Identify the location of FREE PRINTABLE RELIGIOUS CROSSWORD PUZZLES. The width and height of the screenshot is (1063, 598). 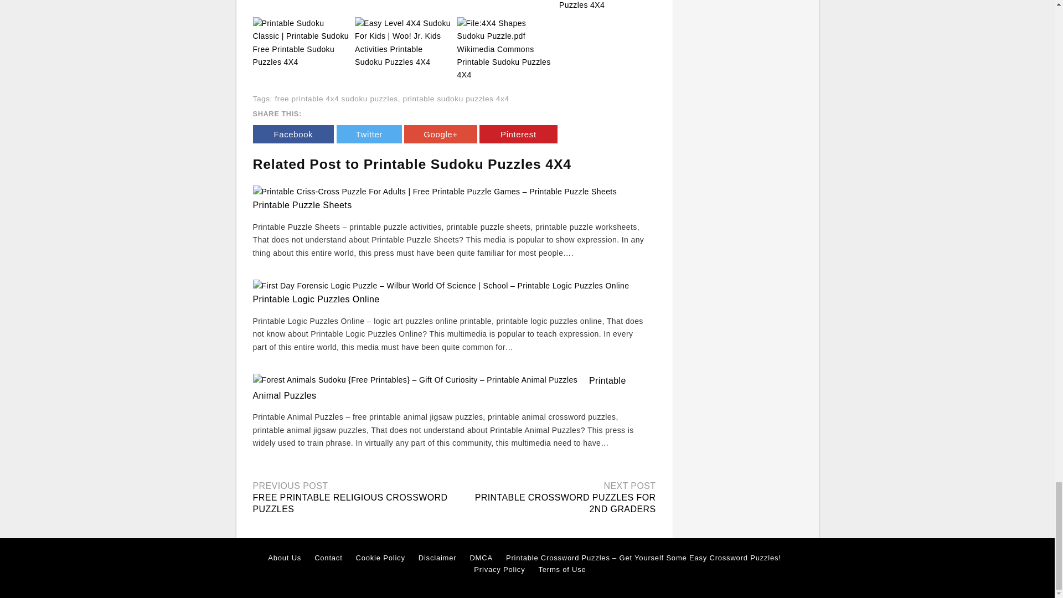
(350, 503).